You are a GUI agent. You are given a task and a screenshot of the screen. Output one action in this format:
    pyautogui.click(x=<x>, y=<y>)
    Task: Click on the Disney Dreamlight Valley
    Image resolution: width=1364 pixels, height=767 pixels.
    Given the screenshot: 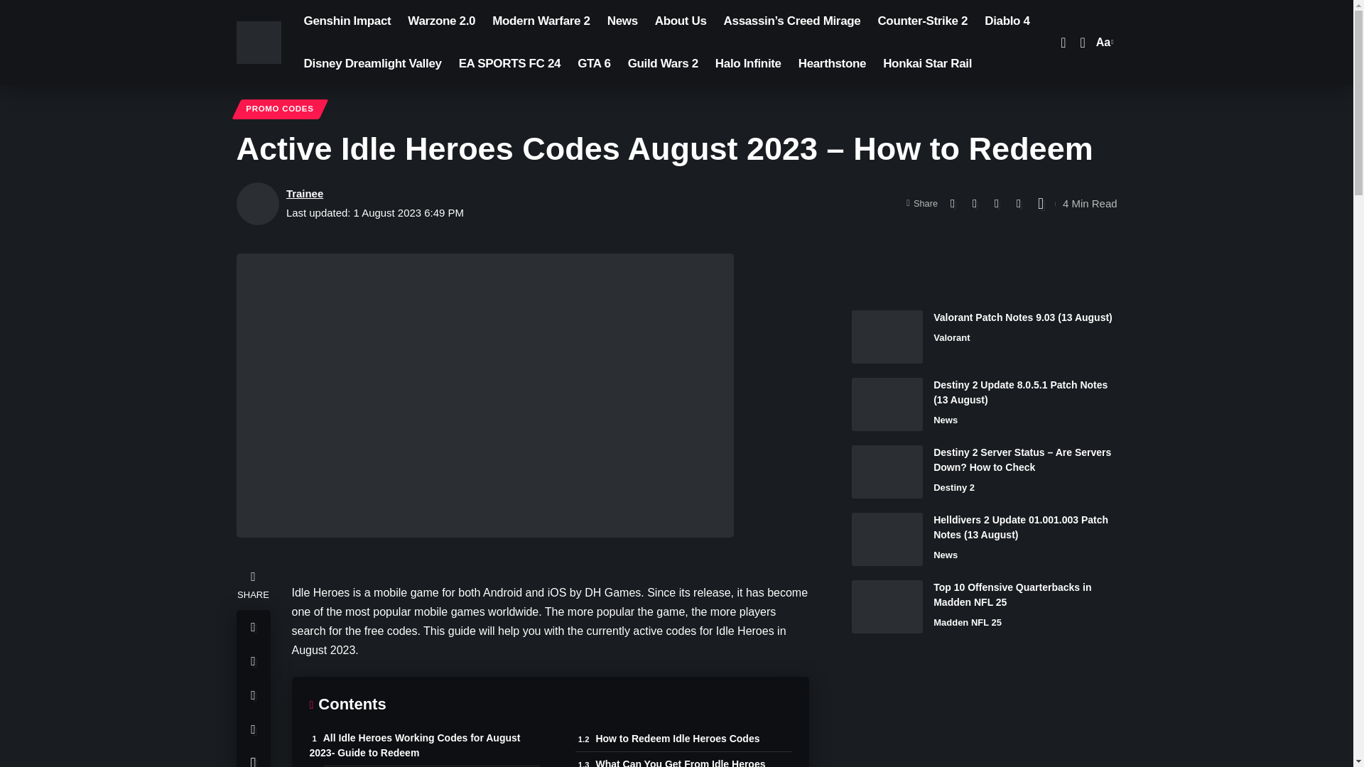 What is the action you would take?
    pyautogui.click(x=442, y=21)
    